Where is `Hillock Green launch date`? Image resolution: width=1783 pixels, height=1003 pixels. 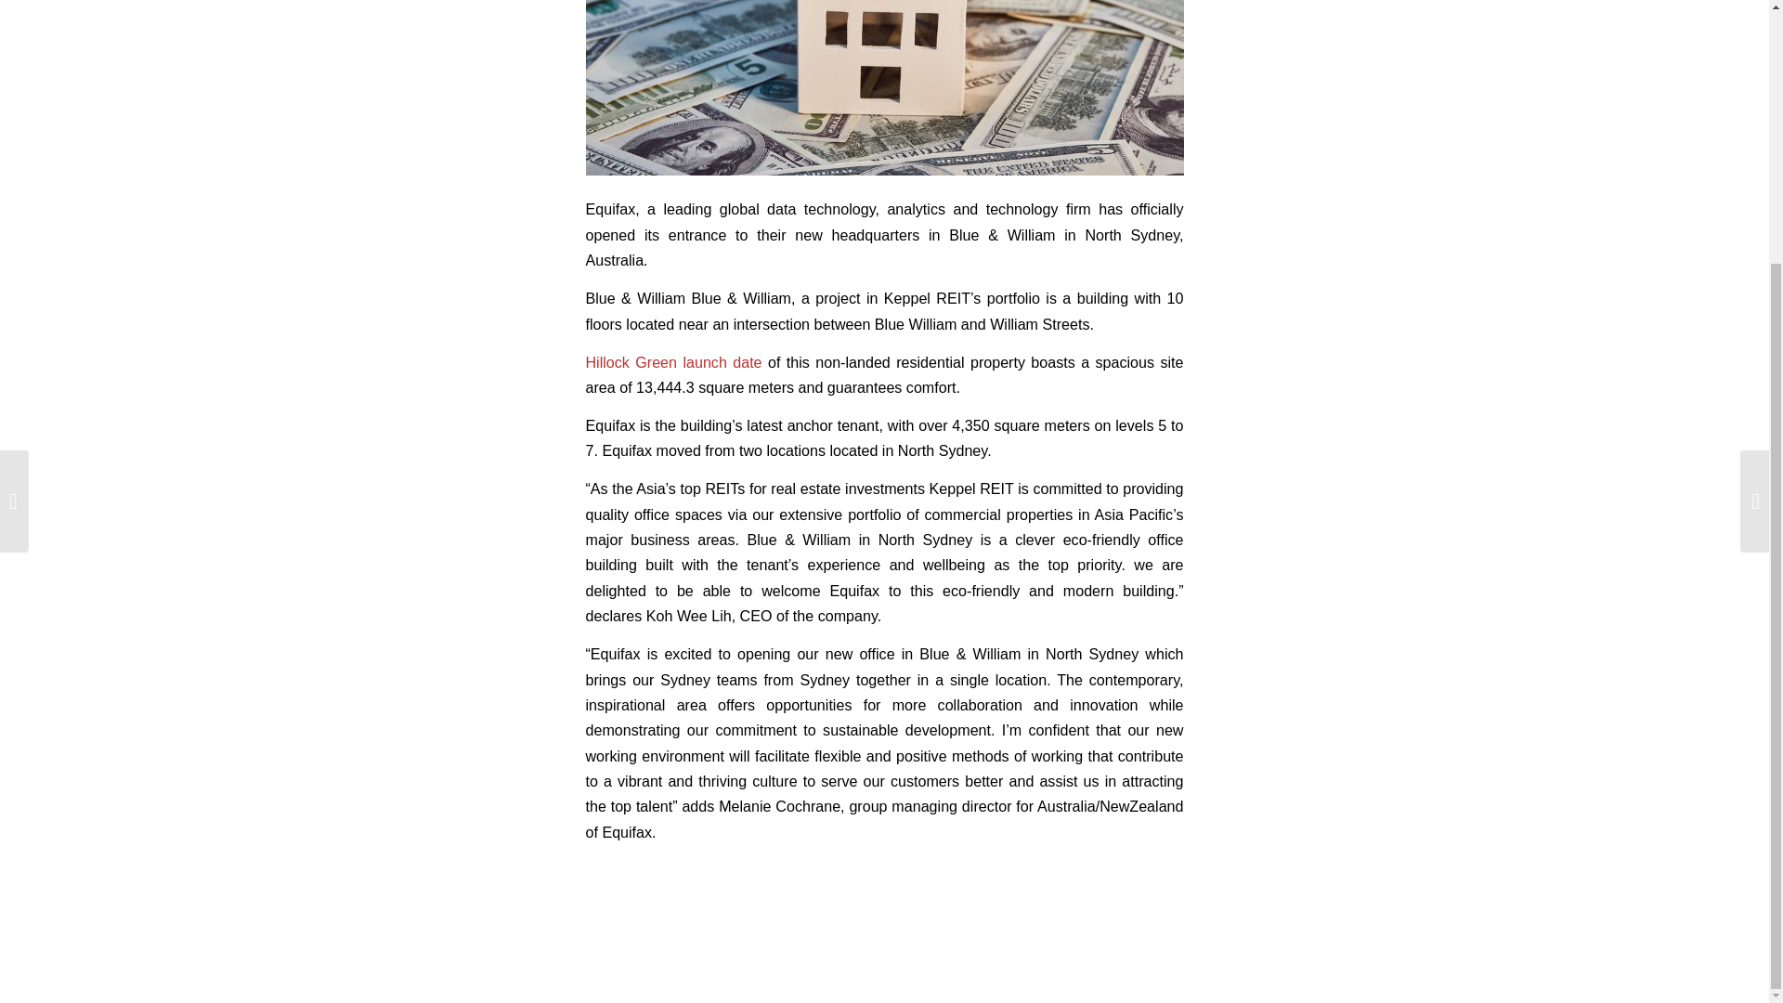
Hillock Green launch date is located at coordinates (672, 362).